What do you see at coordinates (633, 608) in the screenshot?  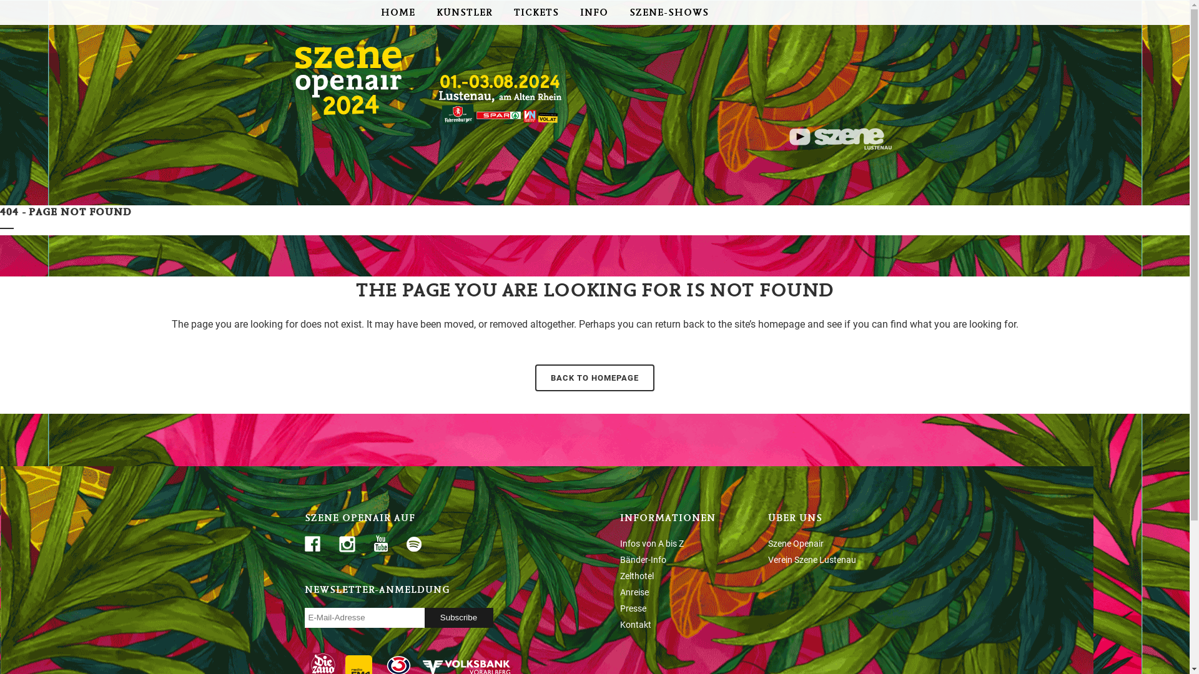 I see `Presse` at bounding box center [633, 608].